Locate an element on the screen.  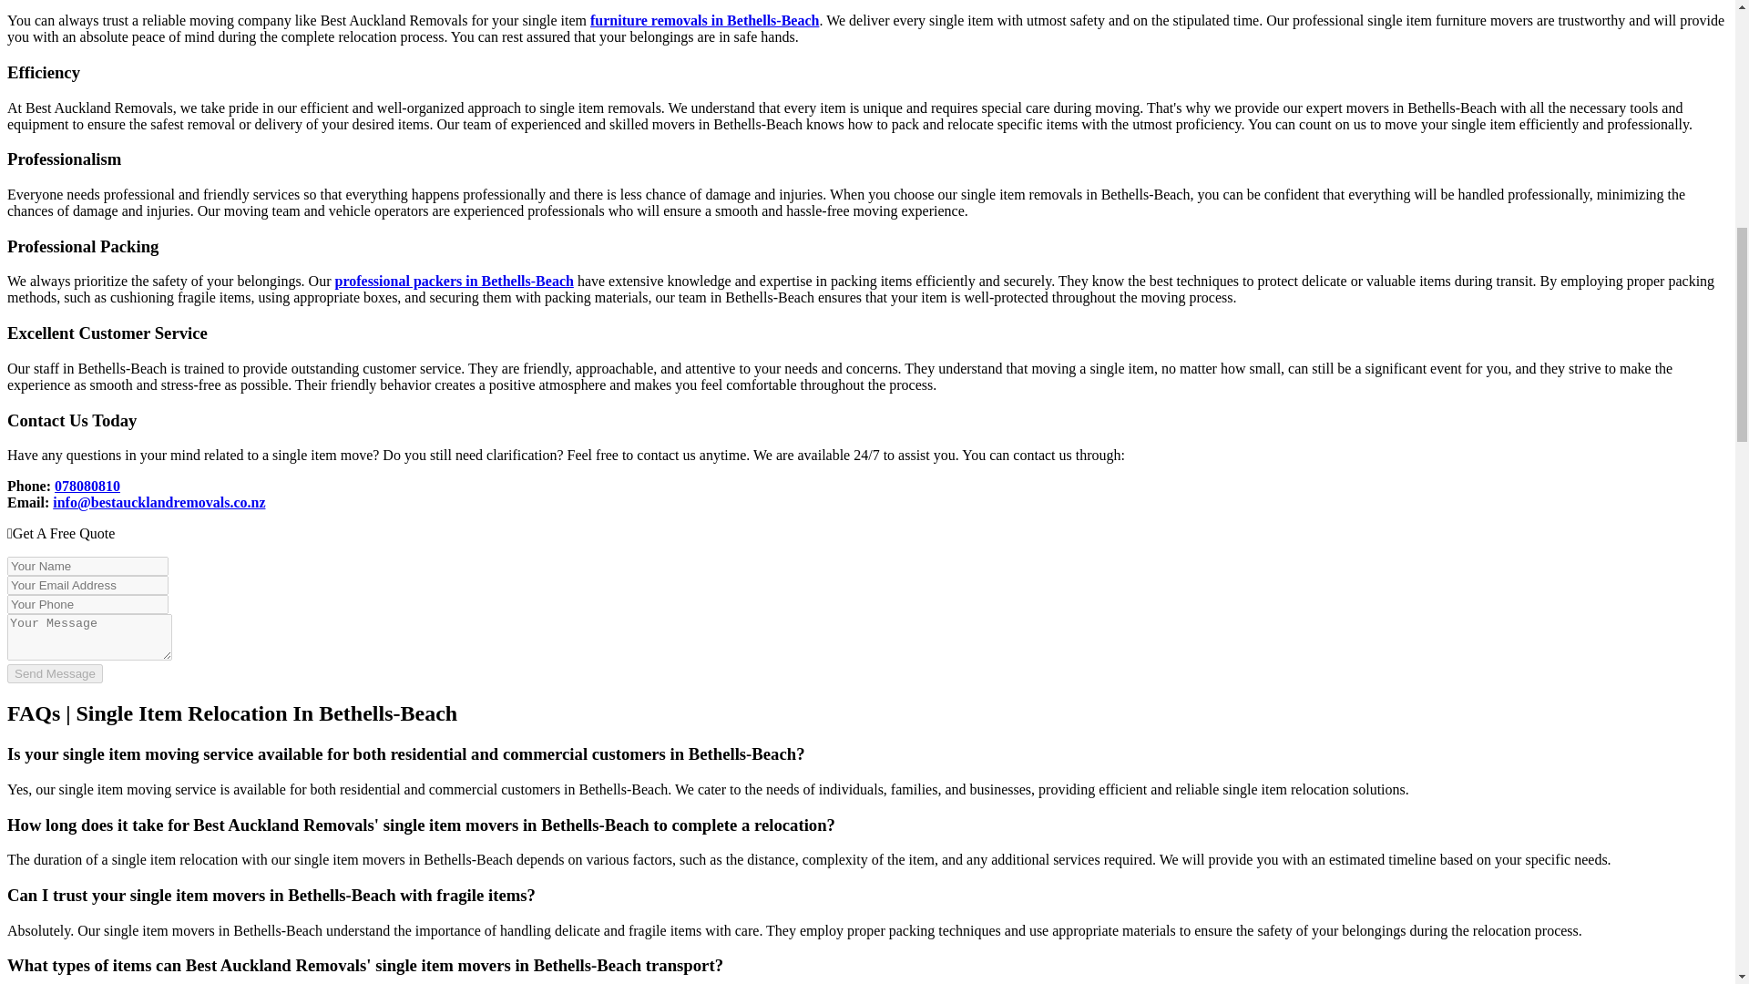
078080810 is located at coordinates (87, 486).